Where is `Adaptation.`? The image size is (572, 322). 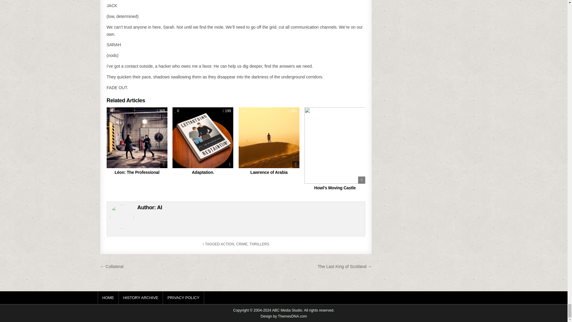
Adaptation. is located at coordinates (203, 172).